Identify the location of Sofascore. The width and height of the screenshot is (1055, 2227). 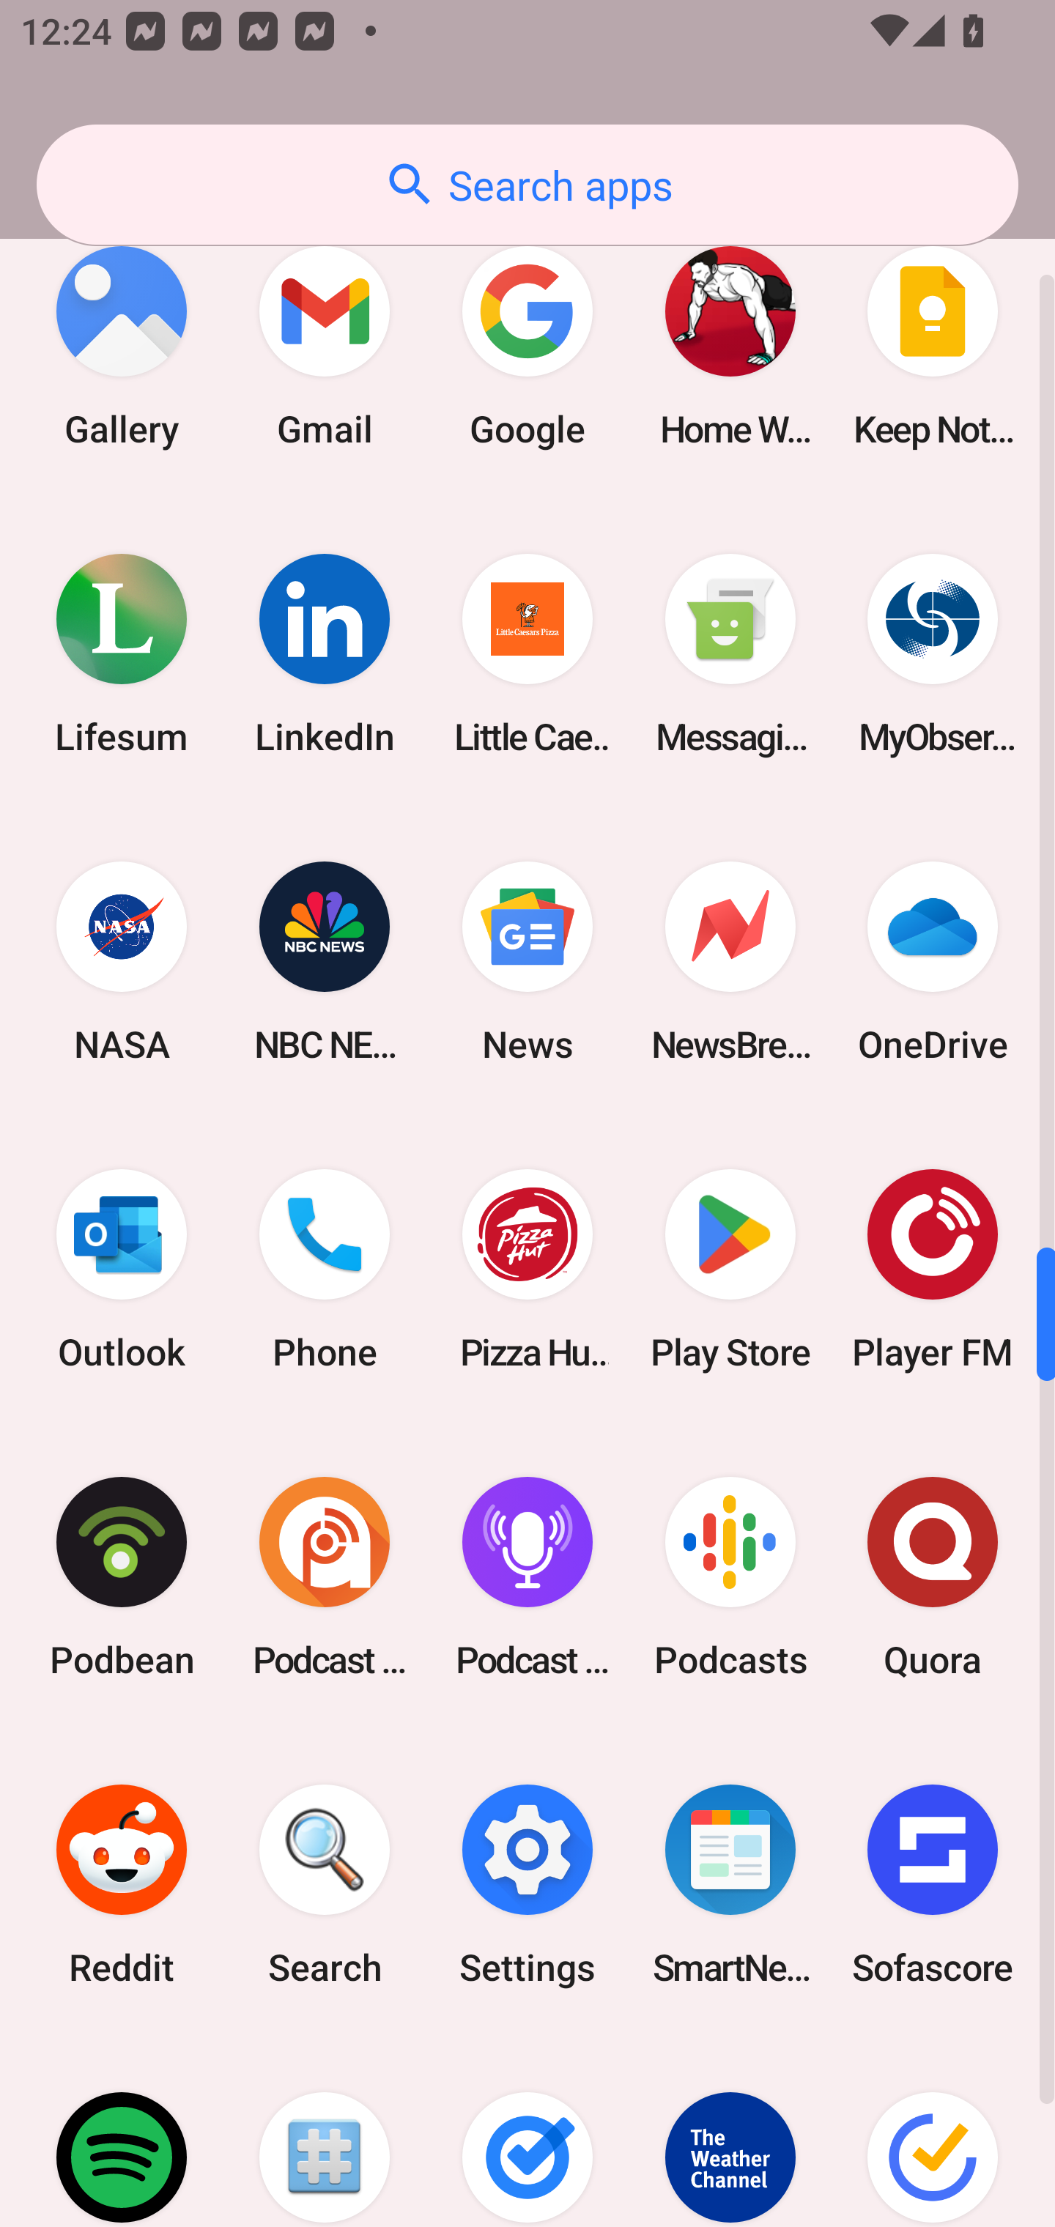
(933, 1884).